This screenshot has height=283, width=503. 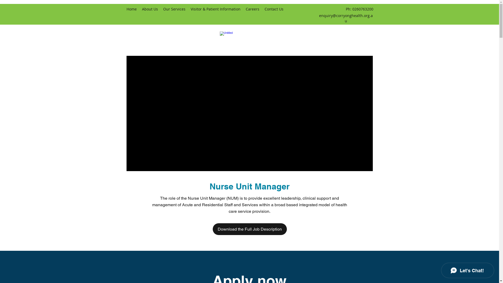 I want to click on Careers, so click(x=253, y=9).